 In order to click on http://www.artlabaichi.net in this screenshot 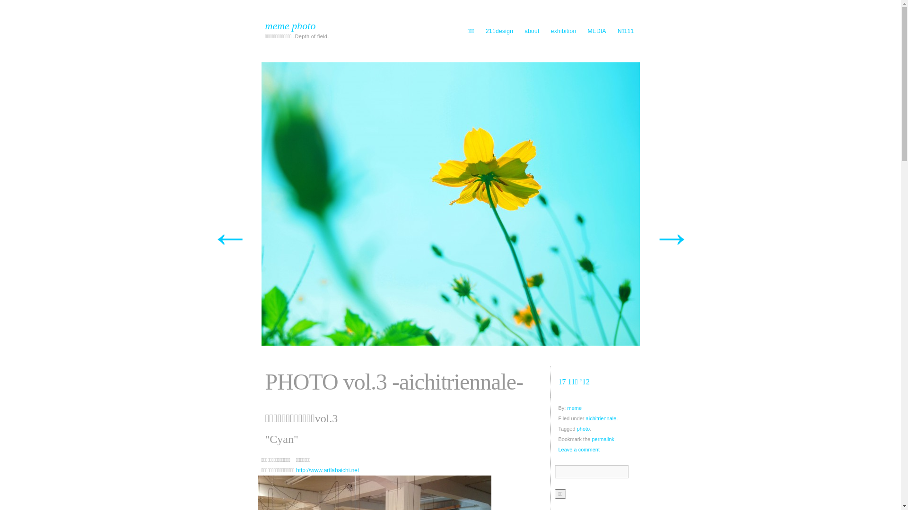, I will do `click(327, 470)`.